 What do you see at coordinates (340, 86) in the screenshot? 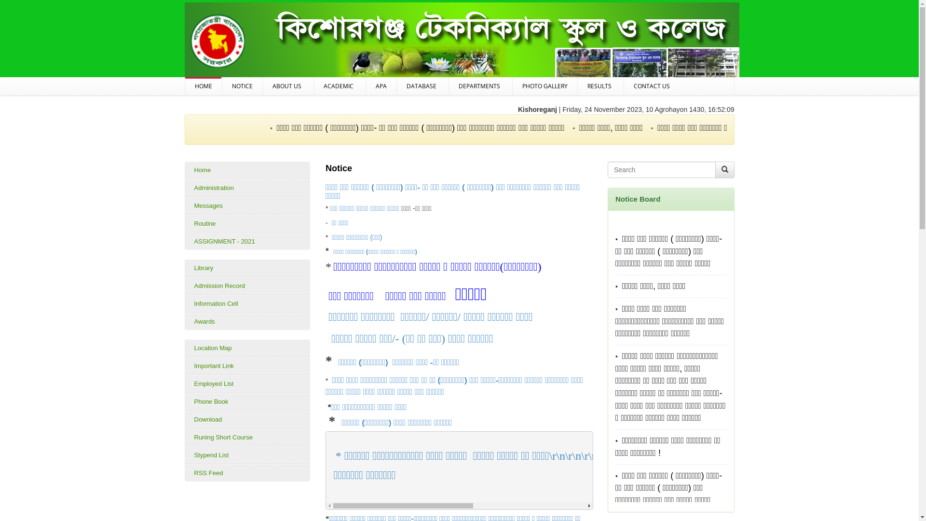
I see `ACADEMIC` at bounding box center [340, 86].